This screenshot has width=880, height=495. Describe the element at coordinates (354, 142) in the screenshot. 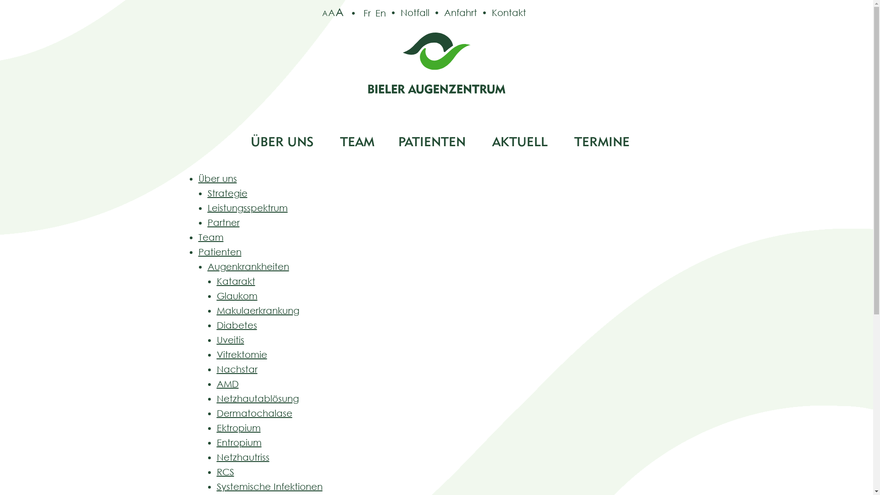

I see `TEAM` at that location.